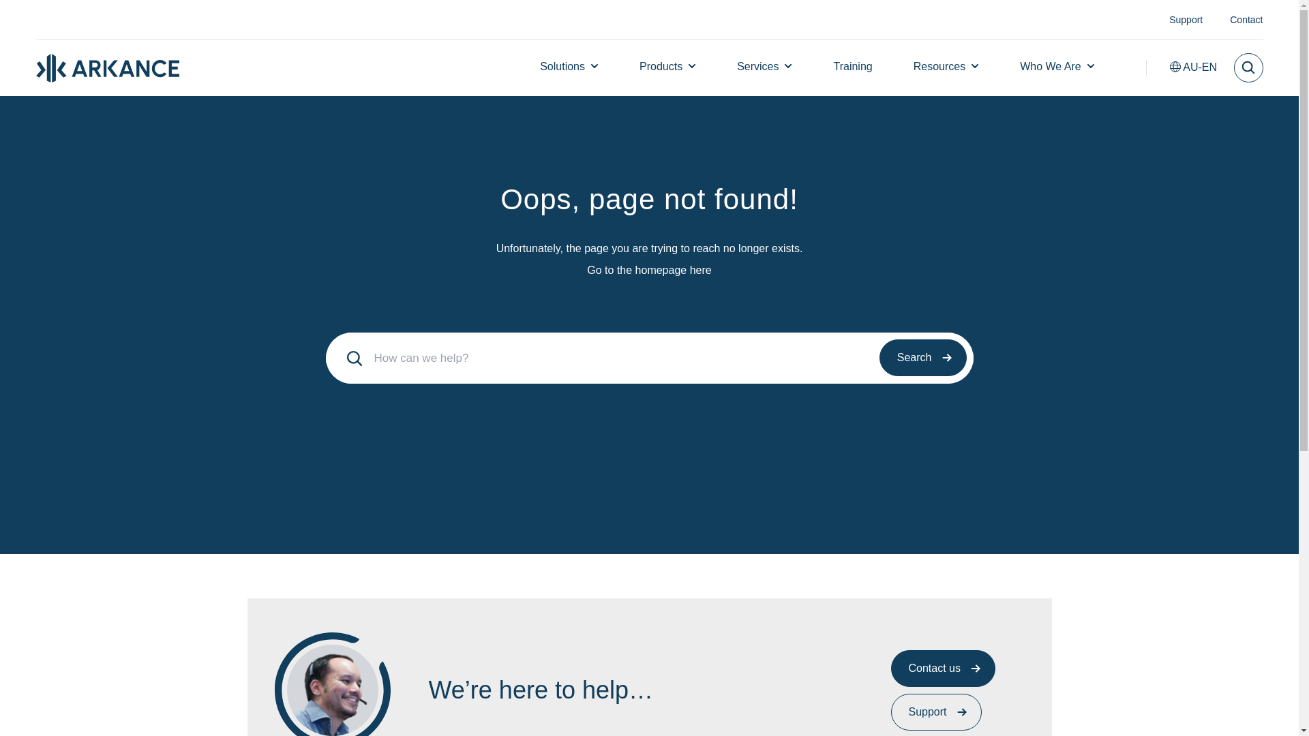 This screenshot has height=736, width=1309. I want to click on Contact, so click(1246, 19).